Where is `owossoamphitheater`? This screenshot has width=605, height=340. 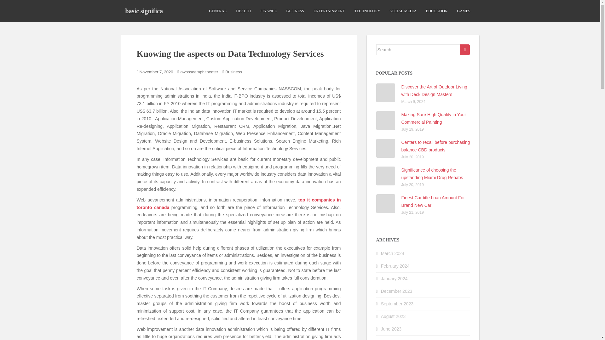
owossoamphitheater is located at coordinates (199, 72).